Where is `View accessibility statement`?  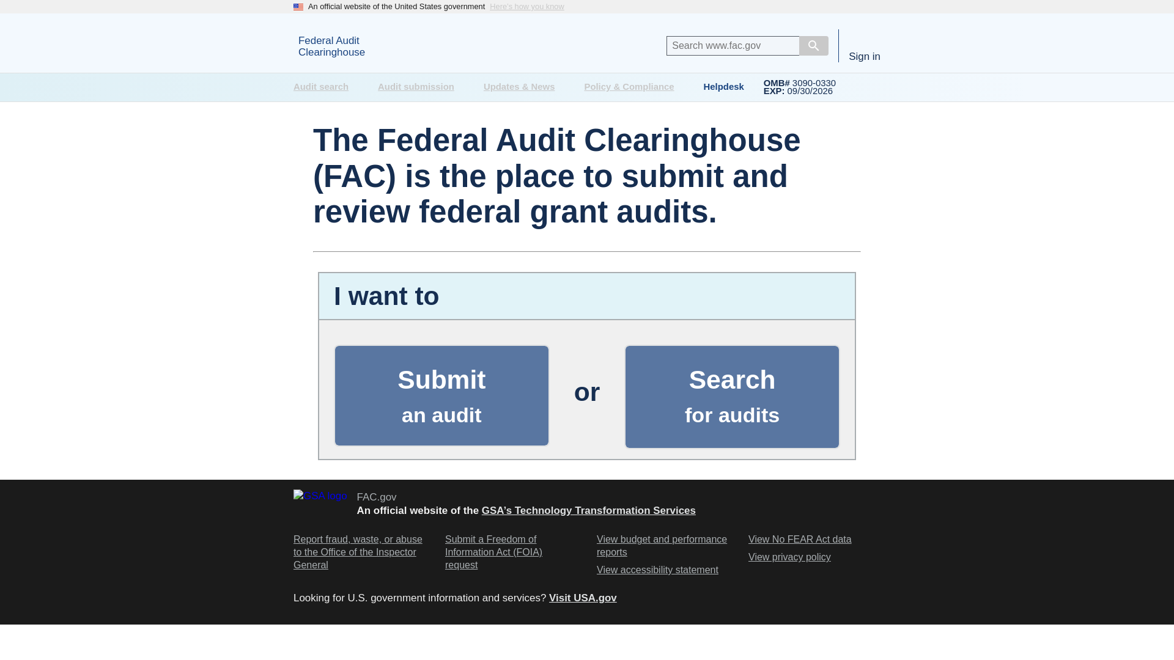
View accessibility statement is located at coordinates (733, 395).